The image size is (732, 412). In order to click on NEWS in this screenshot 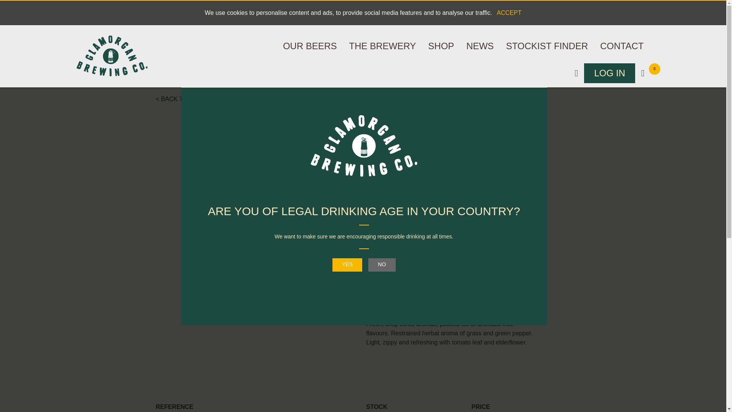, I will do `click(480, 46)`.